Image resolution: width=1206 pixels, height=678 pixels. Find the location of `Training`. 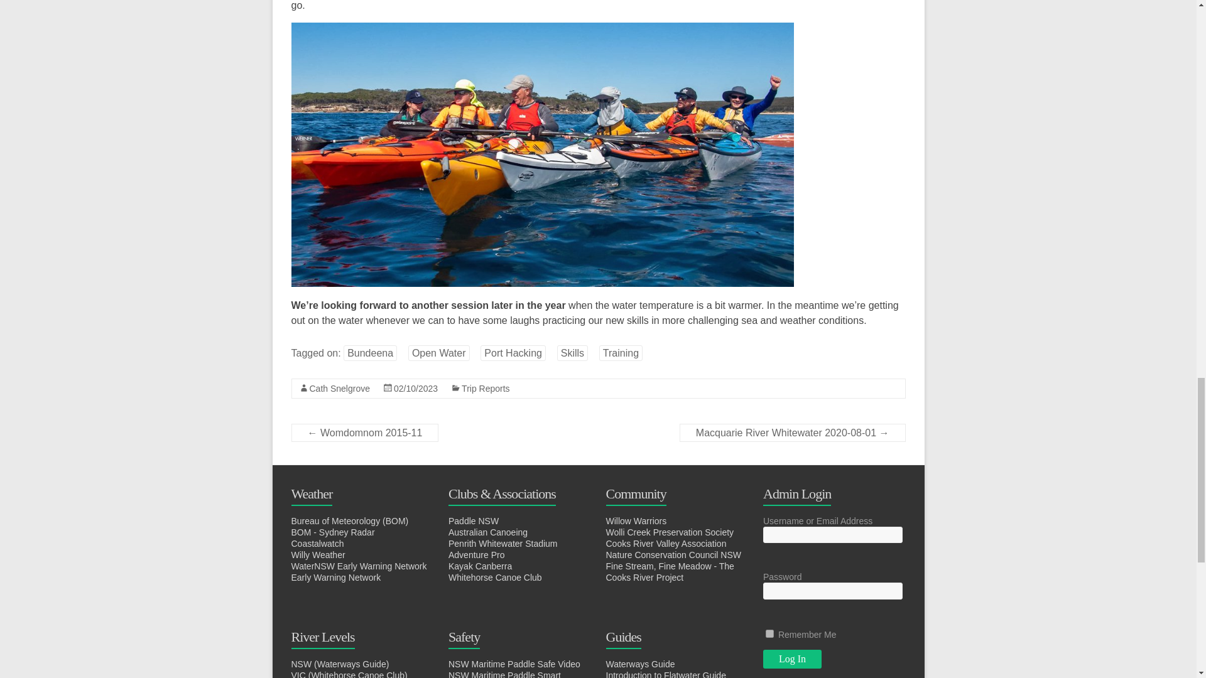

Training is located at coordinates (621, 353).